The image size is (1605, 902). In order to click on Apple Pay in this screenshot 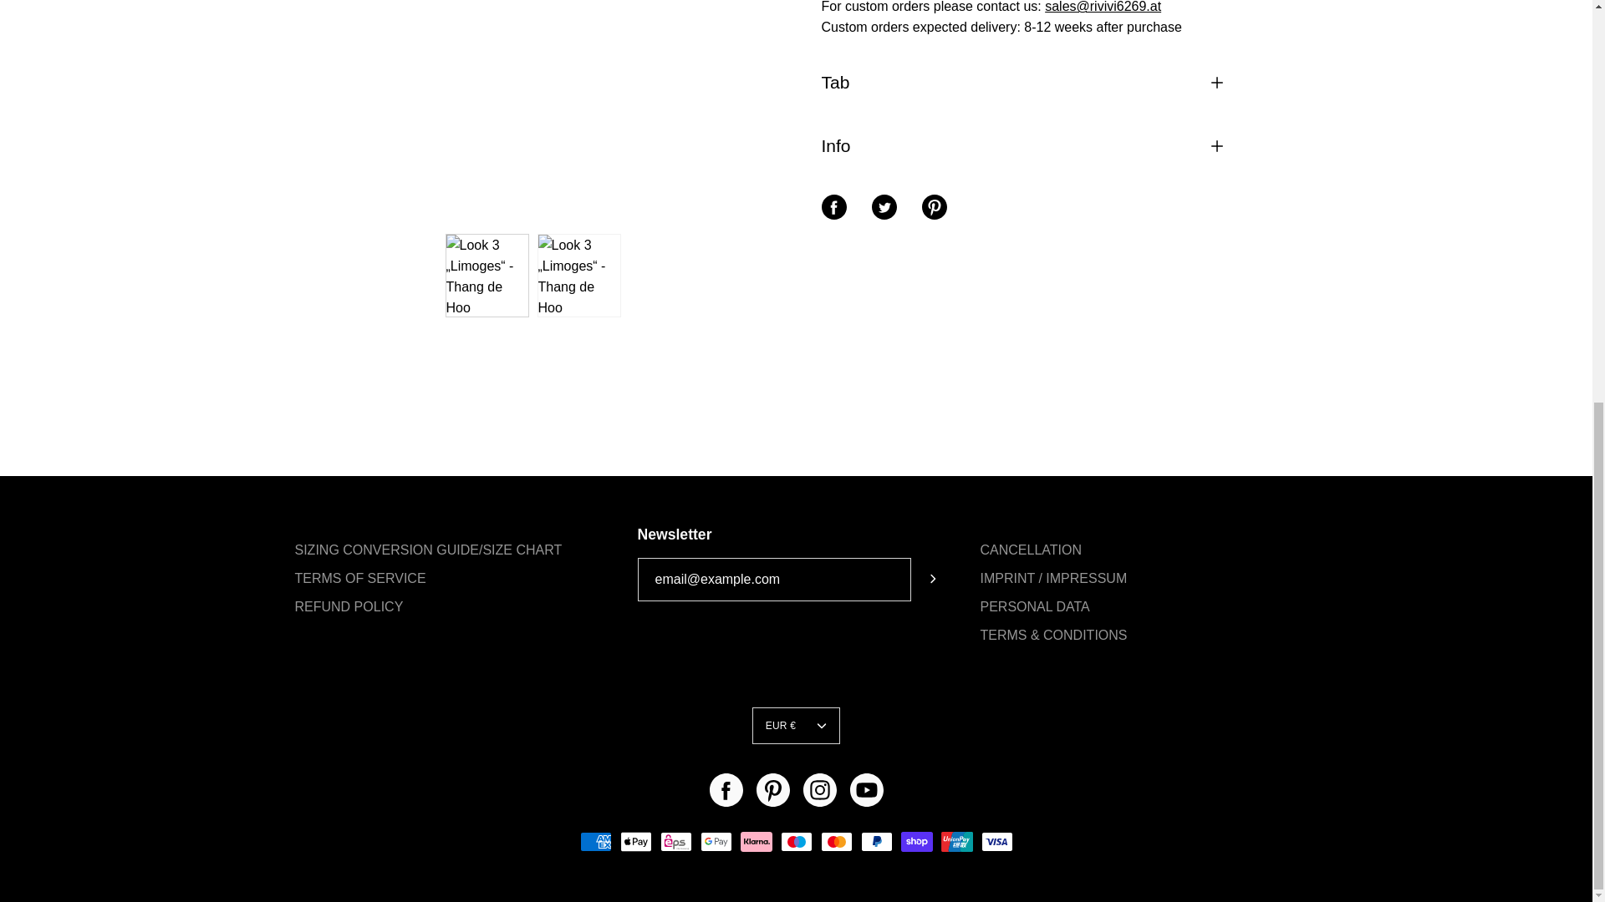, I will do `click(635, 841)`.